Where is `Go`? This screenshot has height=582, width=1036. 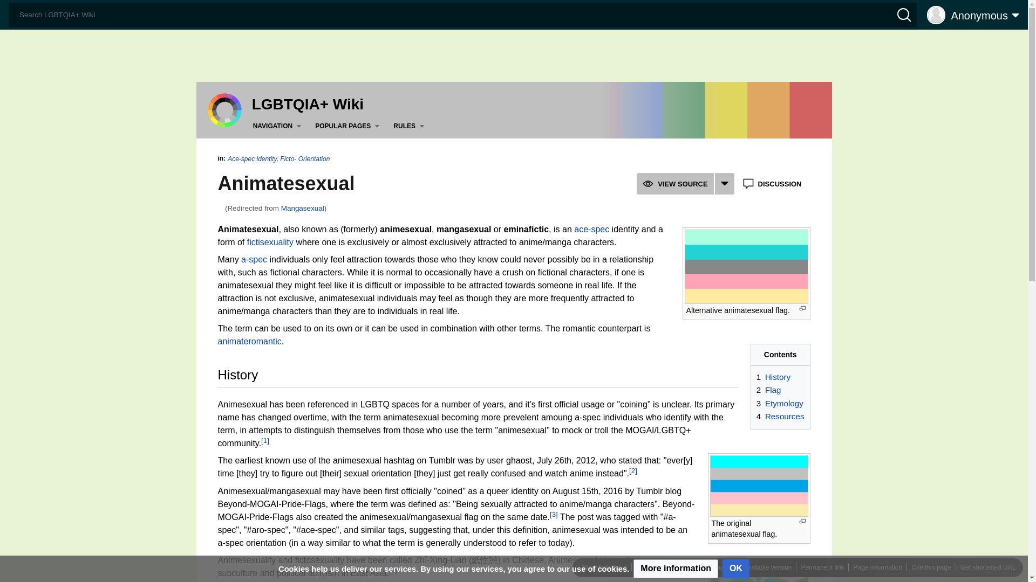 Go is located at coordinates (12, 10).